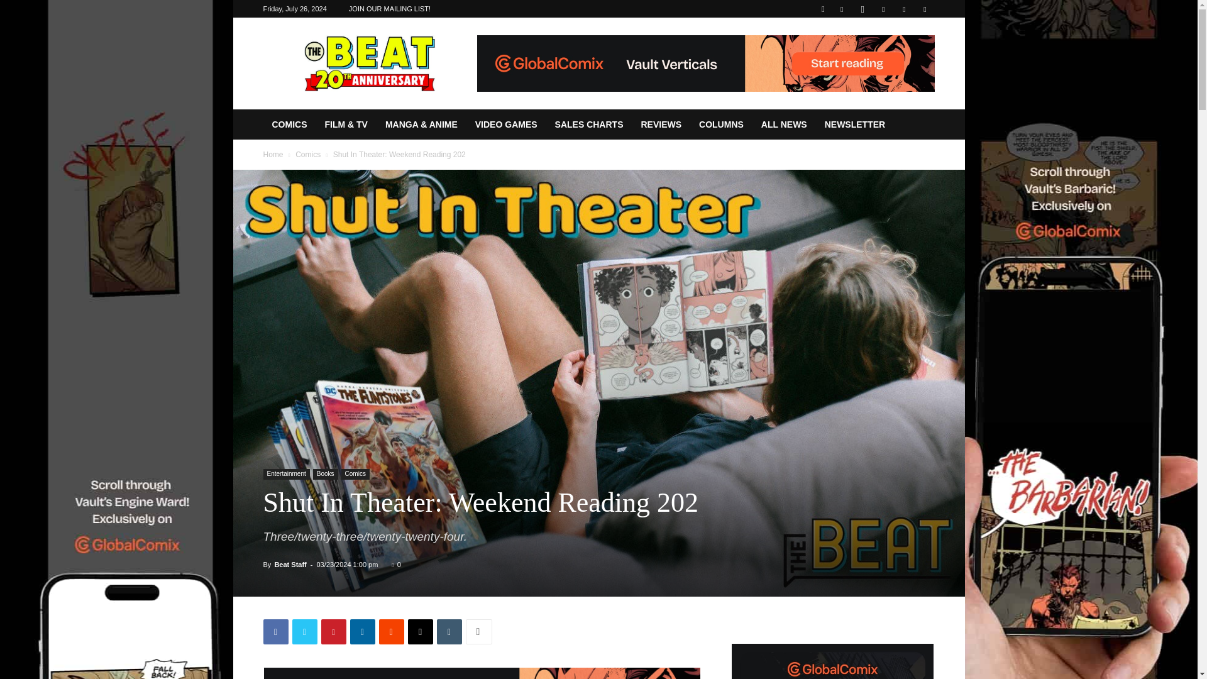  Describe the element at coordinates (721, 124) in the screenshot. I see `COLUMNS` at that location.